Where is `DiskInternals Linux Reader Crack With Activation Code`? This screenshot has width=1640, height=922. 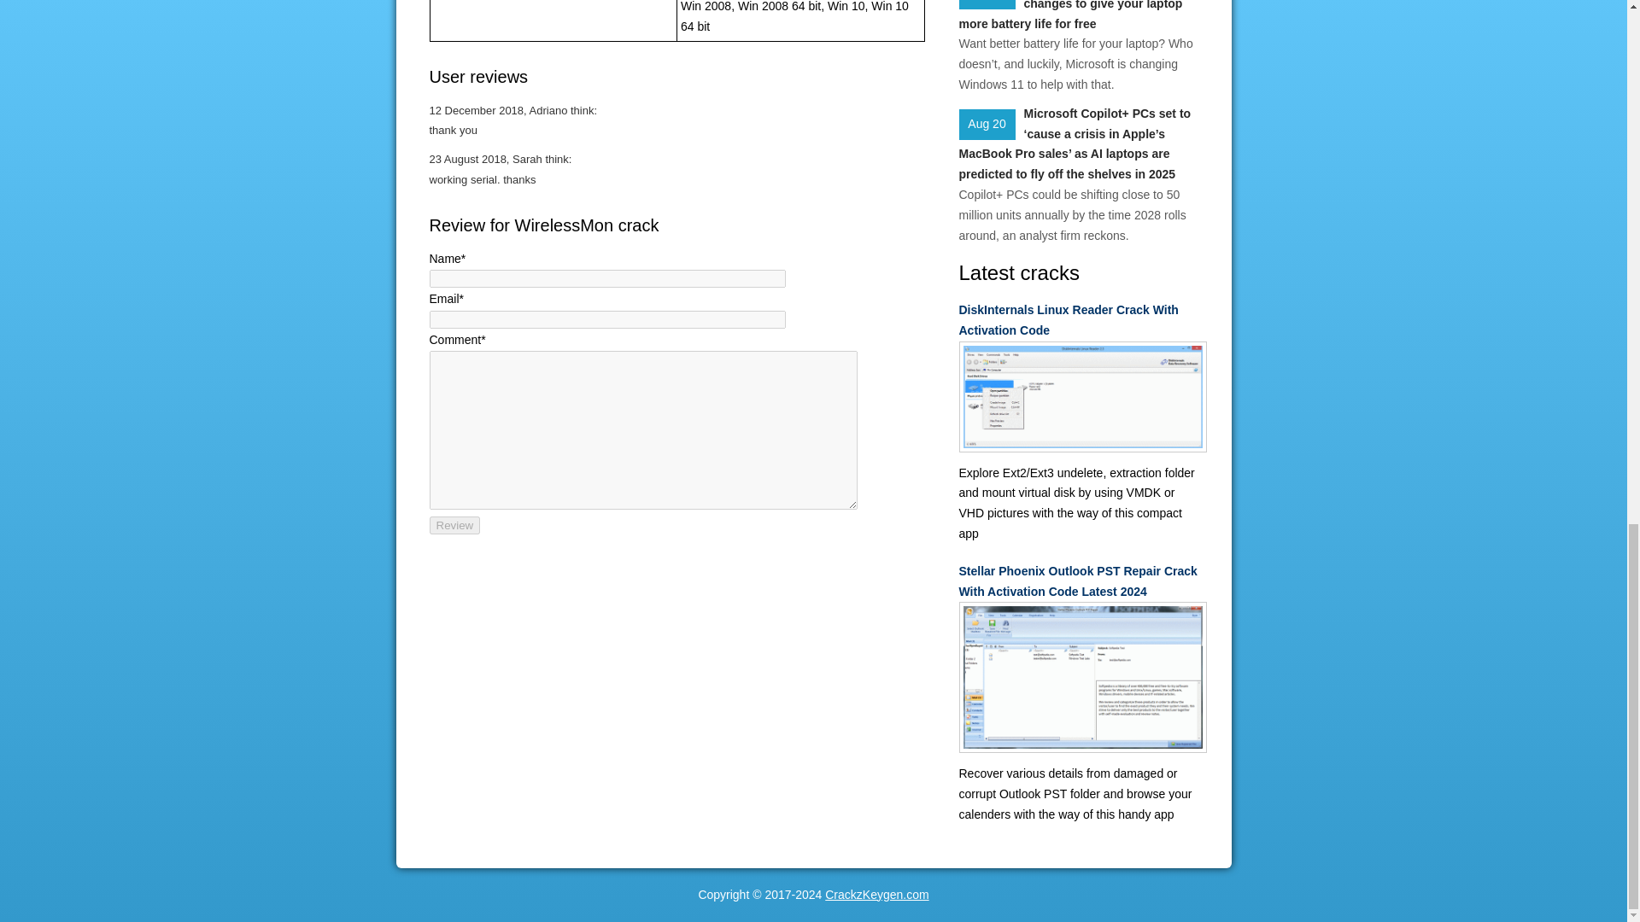 DiskInternals Linux Reader Crack With Activation Code is located at coordinates (1077, 321).